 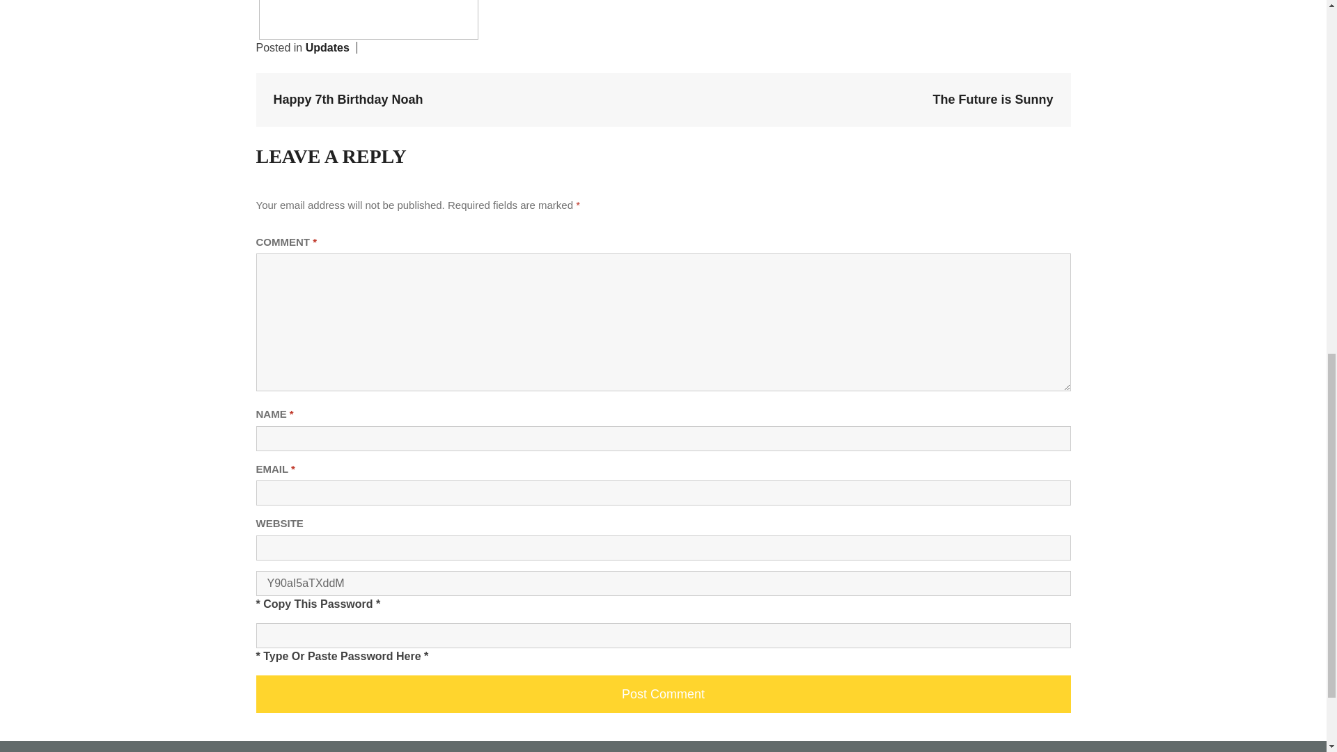 What do you see at coordinates (327, 47) in the screenshot?
I see `Updates` at bounding box center [327, 47].